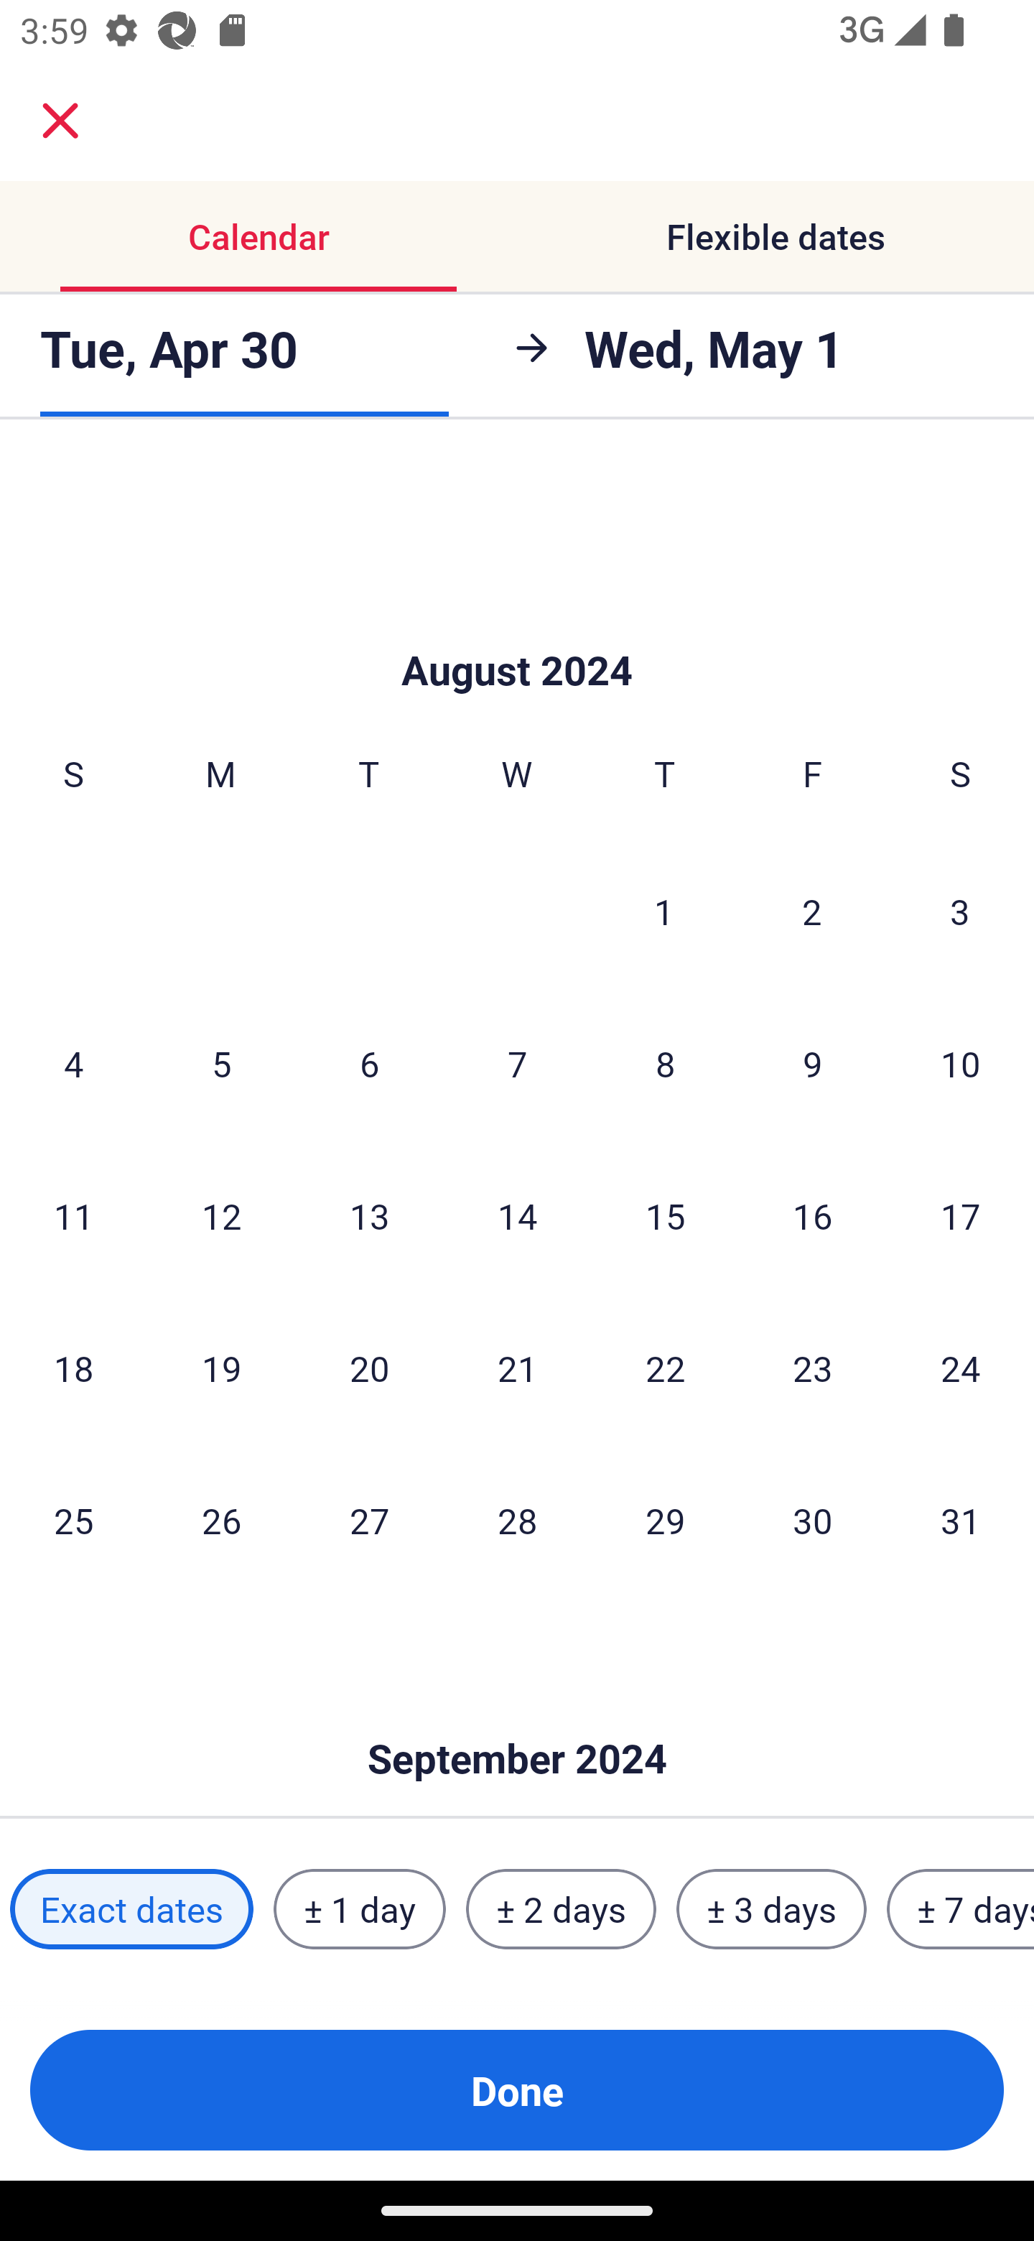  Describe the element at coordinates (813, 1215) in the screenshot. I see `16 Friday, August 16, 2024` at that location.